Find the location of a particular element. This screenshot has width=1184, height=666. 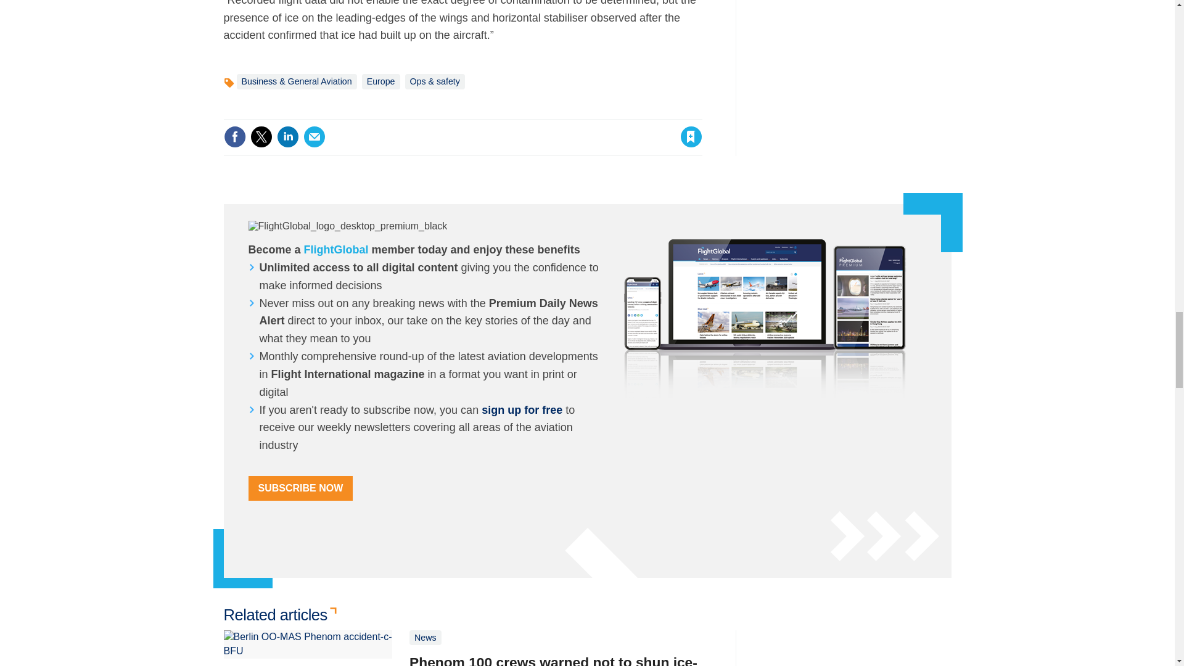

Email this article is located at coordinates (314, 137).